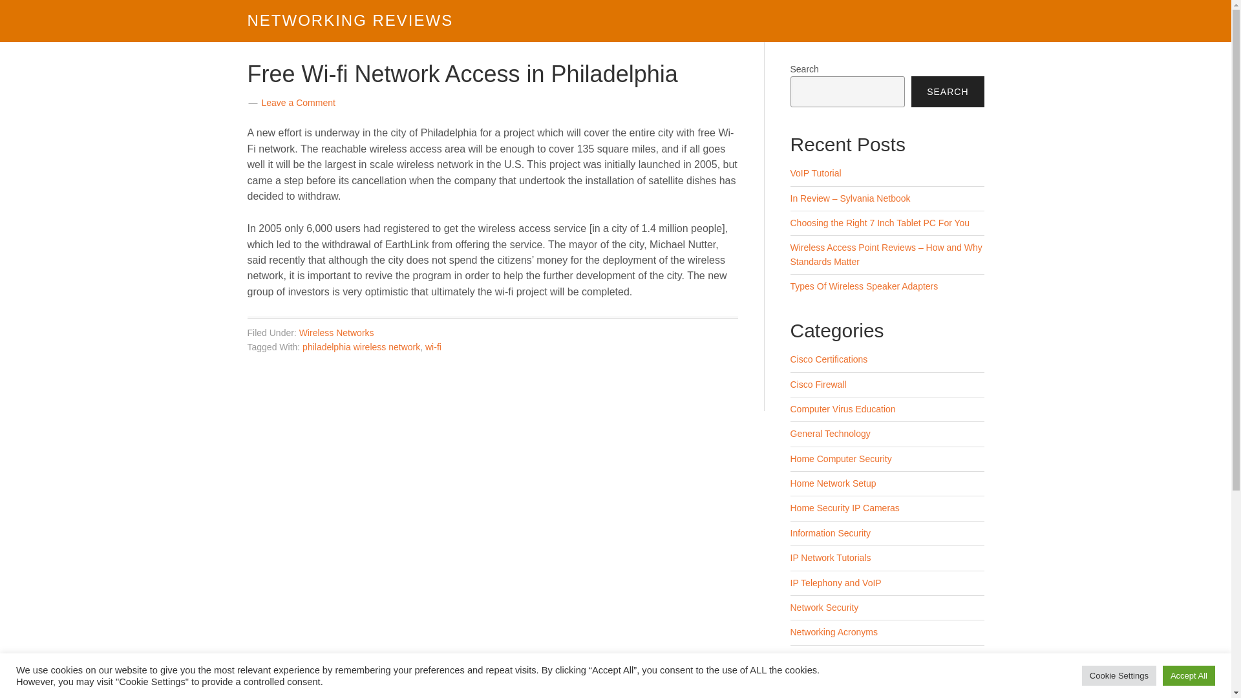  I want to click on wi-fi, so click(433, 347).